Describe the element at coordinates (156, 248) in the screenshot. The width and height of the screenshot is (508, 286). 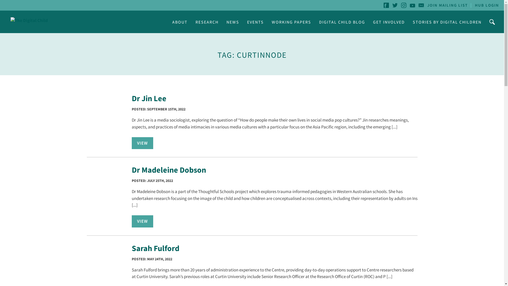
I see `Sarah Fulford` at that location.